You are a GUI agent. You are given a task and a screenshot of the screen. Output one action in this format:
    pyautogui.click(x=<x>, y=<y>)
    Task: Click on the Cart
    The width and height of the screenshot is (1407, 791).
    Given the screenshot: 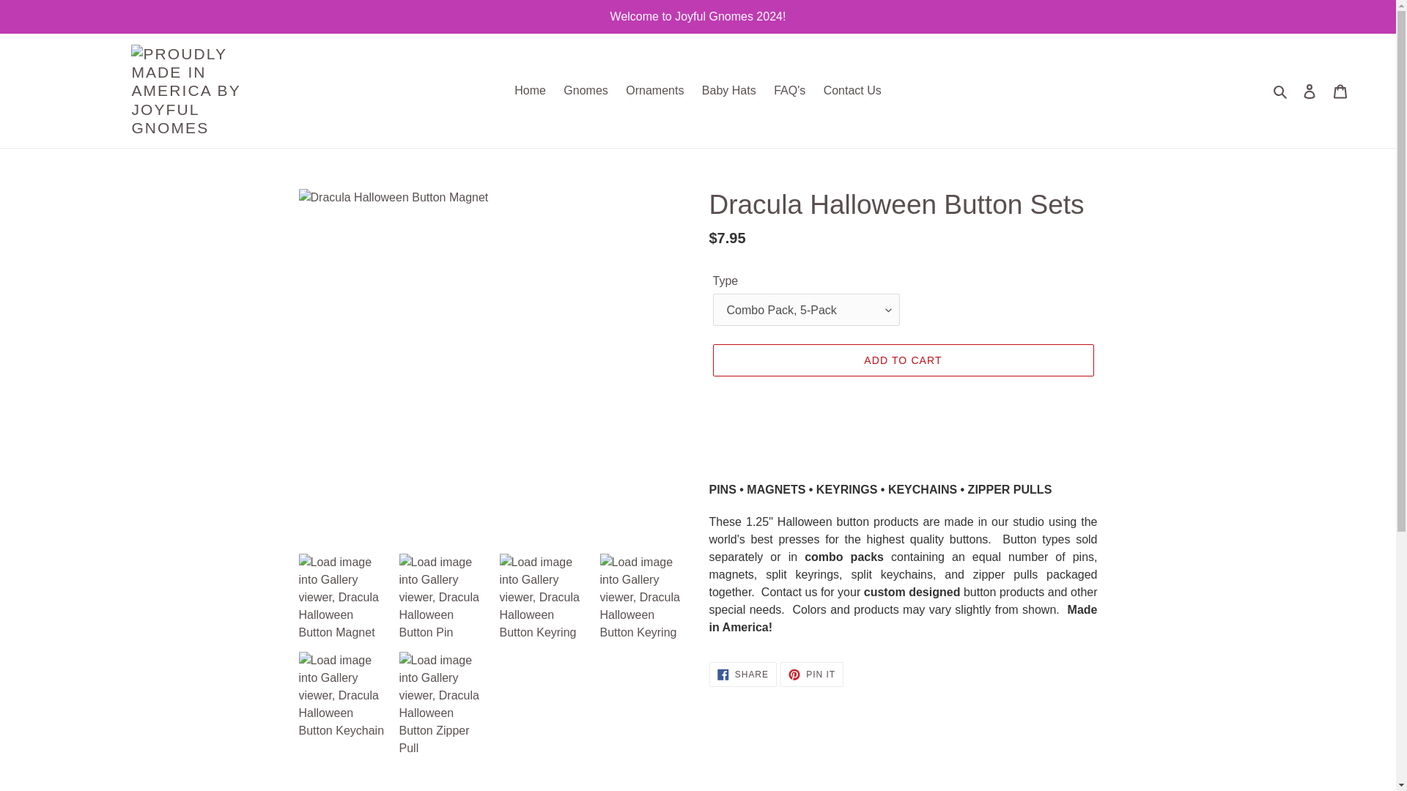 What is the action you would take?
    pyautogui.click(x=812, y=674)
    